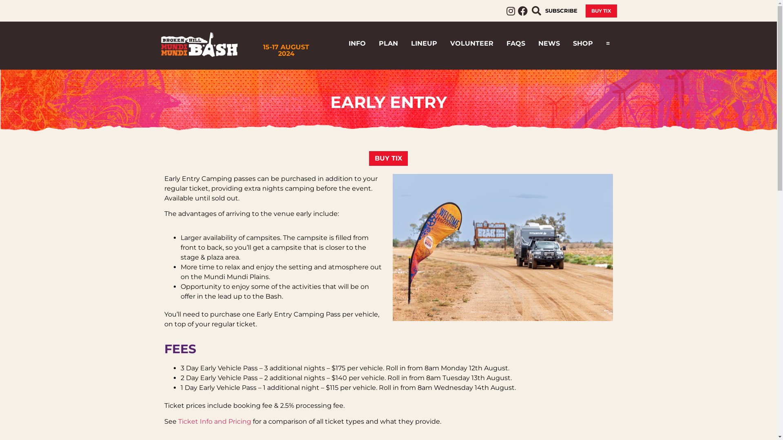 The width and height of the screenshot is (783, 440). What do you see at coordinates (215, 421) in the screenshot?
I see `Ticket Info and Pricing` at bounding box center [215, 421].